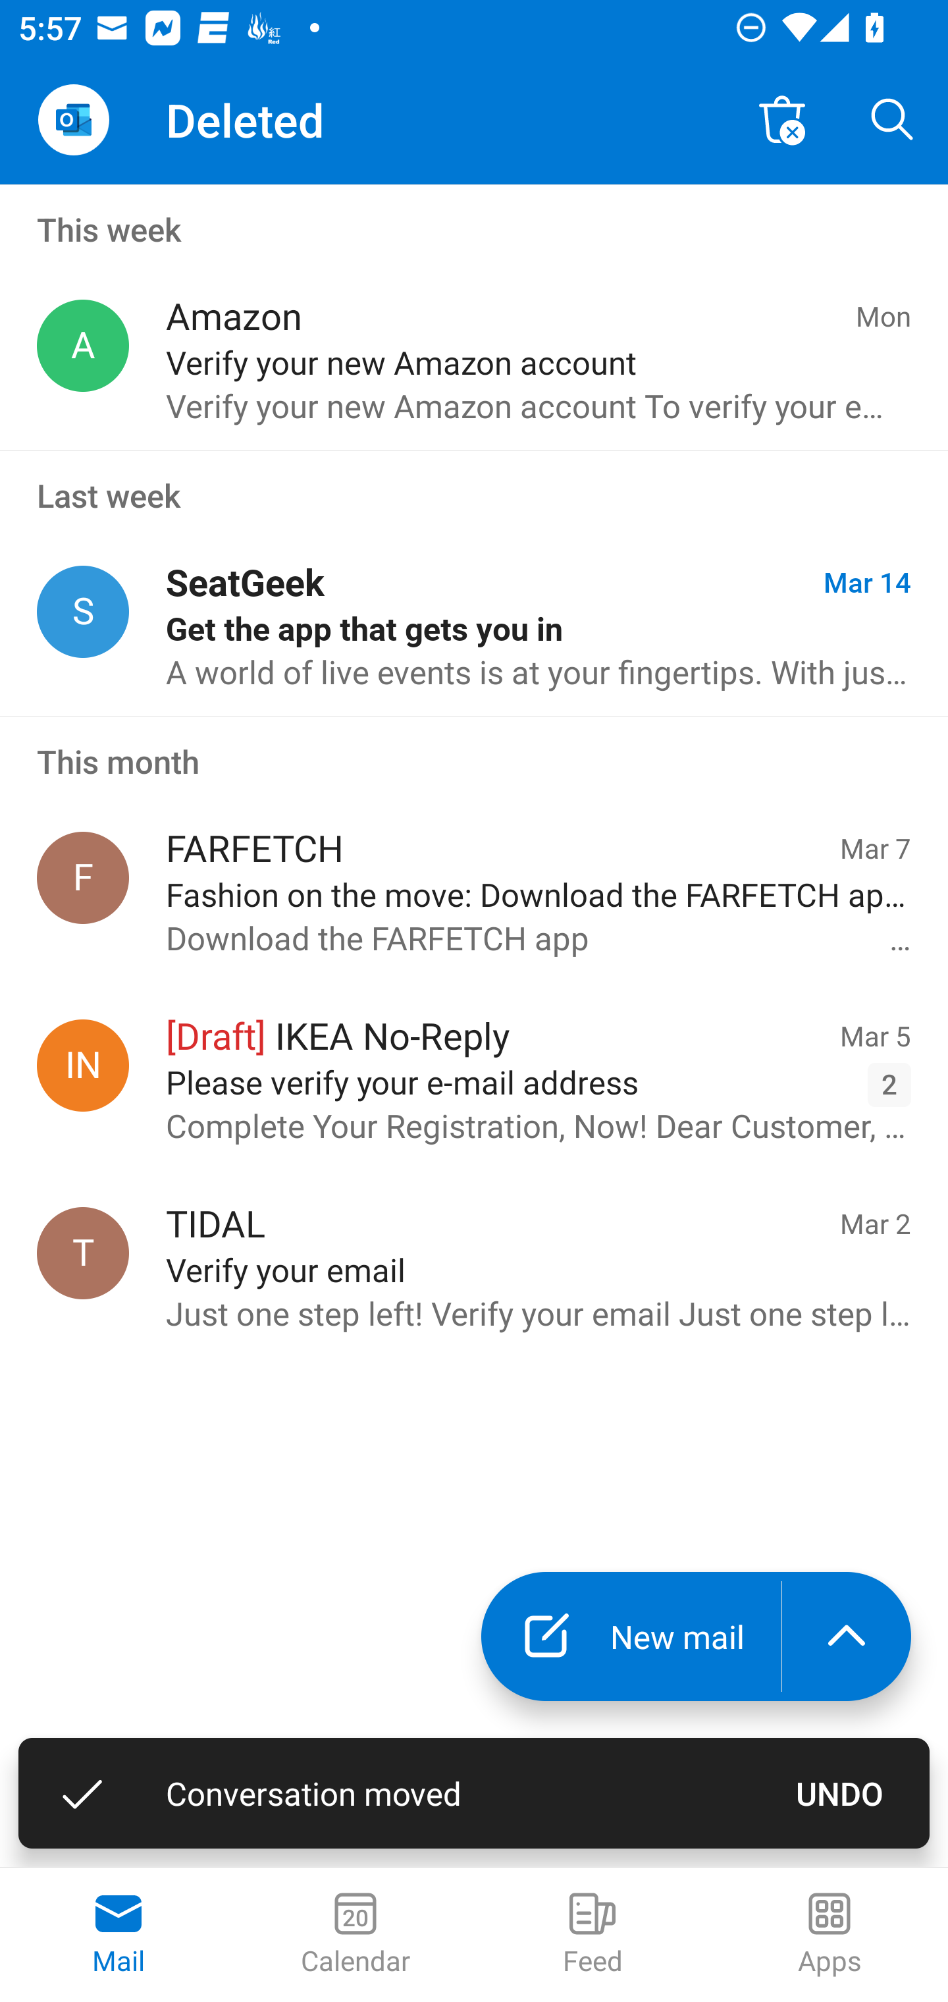 This screenshot has height=2002, width=948. I want to click on UNDO, so click(840, 1793).